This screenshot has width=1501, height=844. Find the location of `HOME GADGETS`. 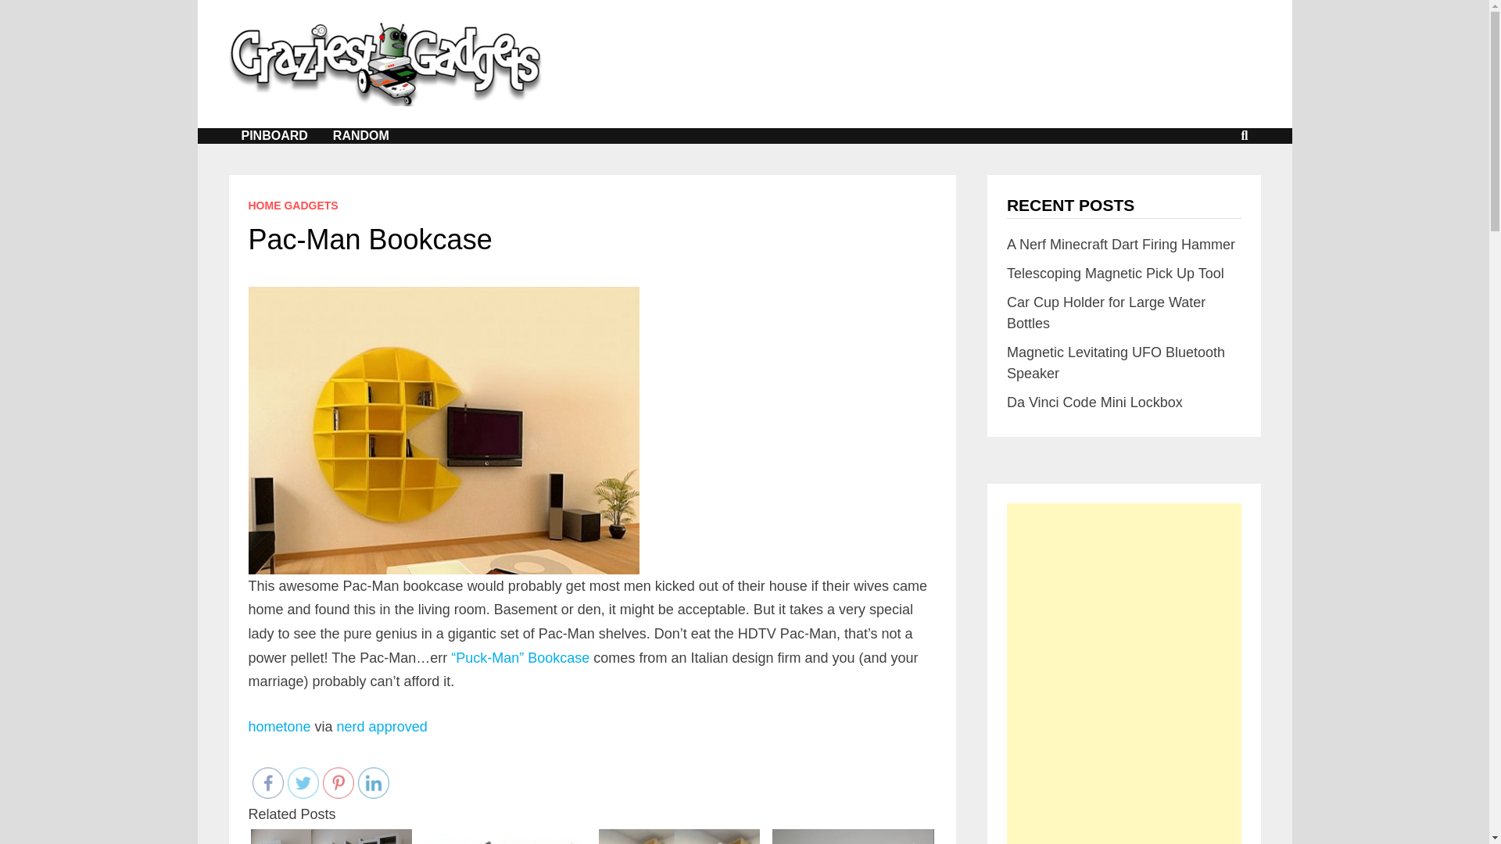

HOME GADGETS is located at coordinates (294, 205).